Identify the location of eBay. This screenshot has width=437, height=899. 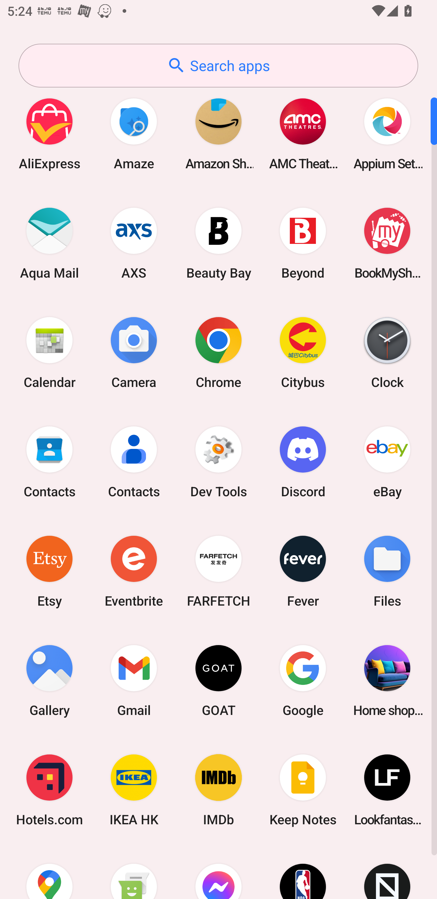
(387, 462).